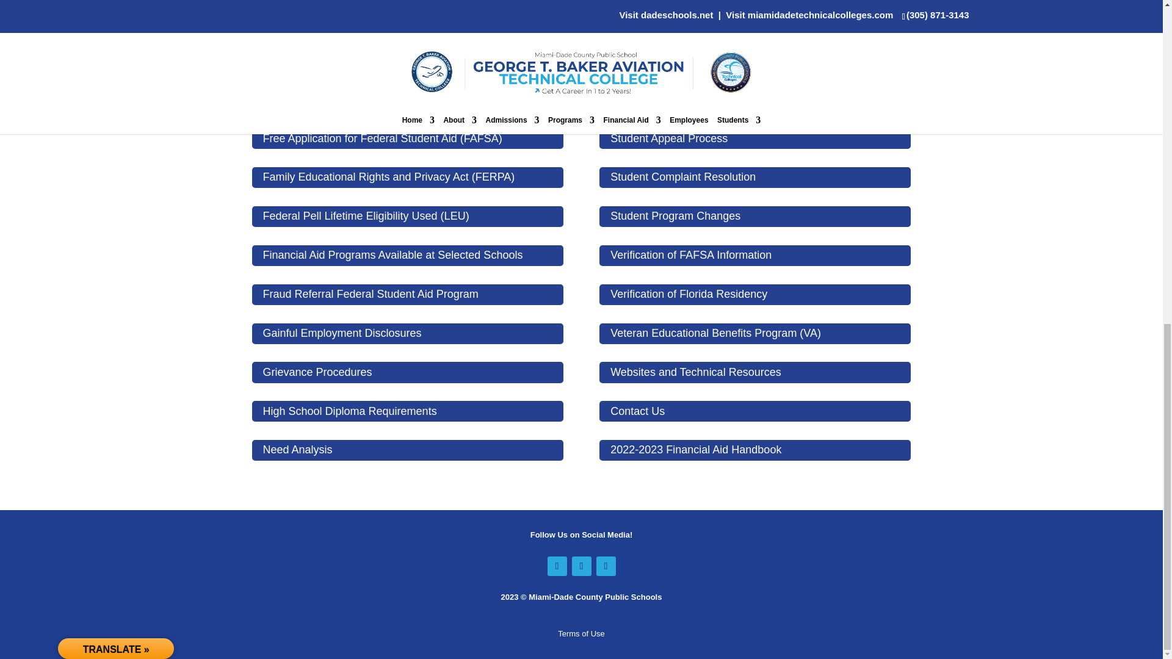 This screenshot has height=659, width=1172. I want to click on Follow on X, so click(581, 566).